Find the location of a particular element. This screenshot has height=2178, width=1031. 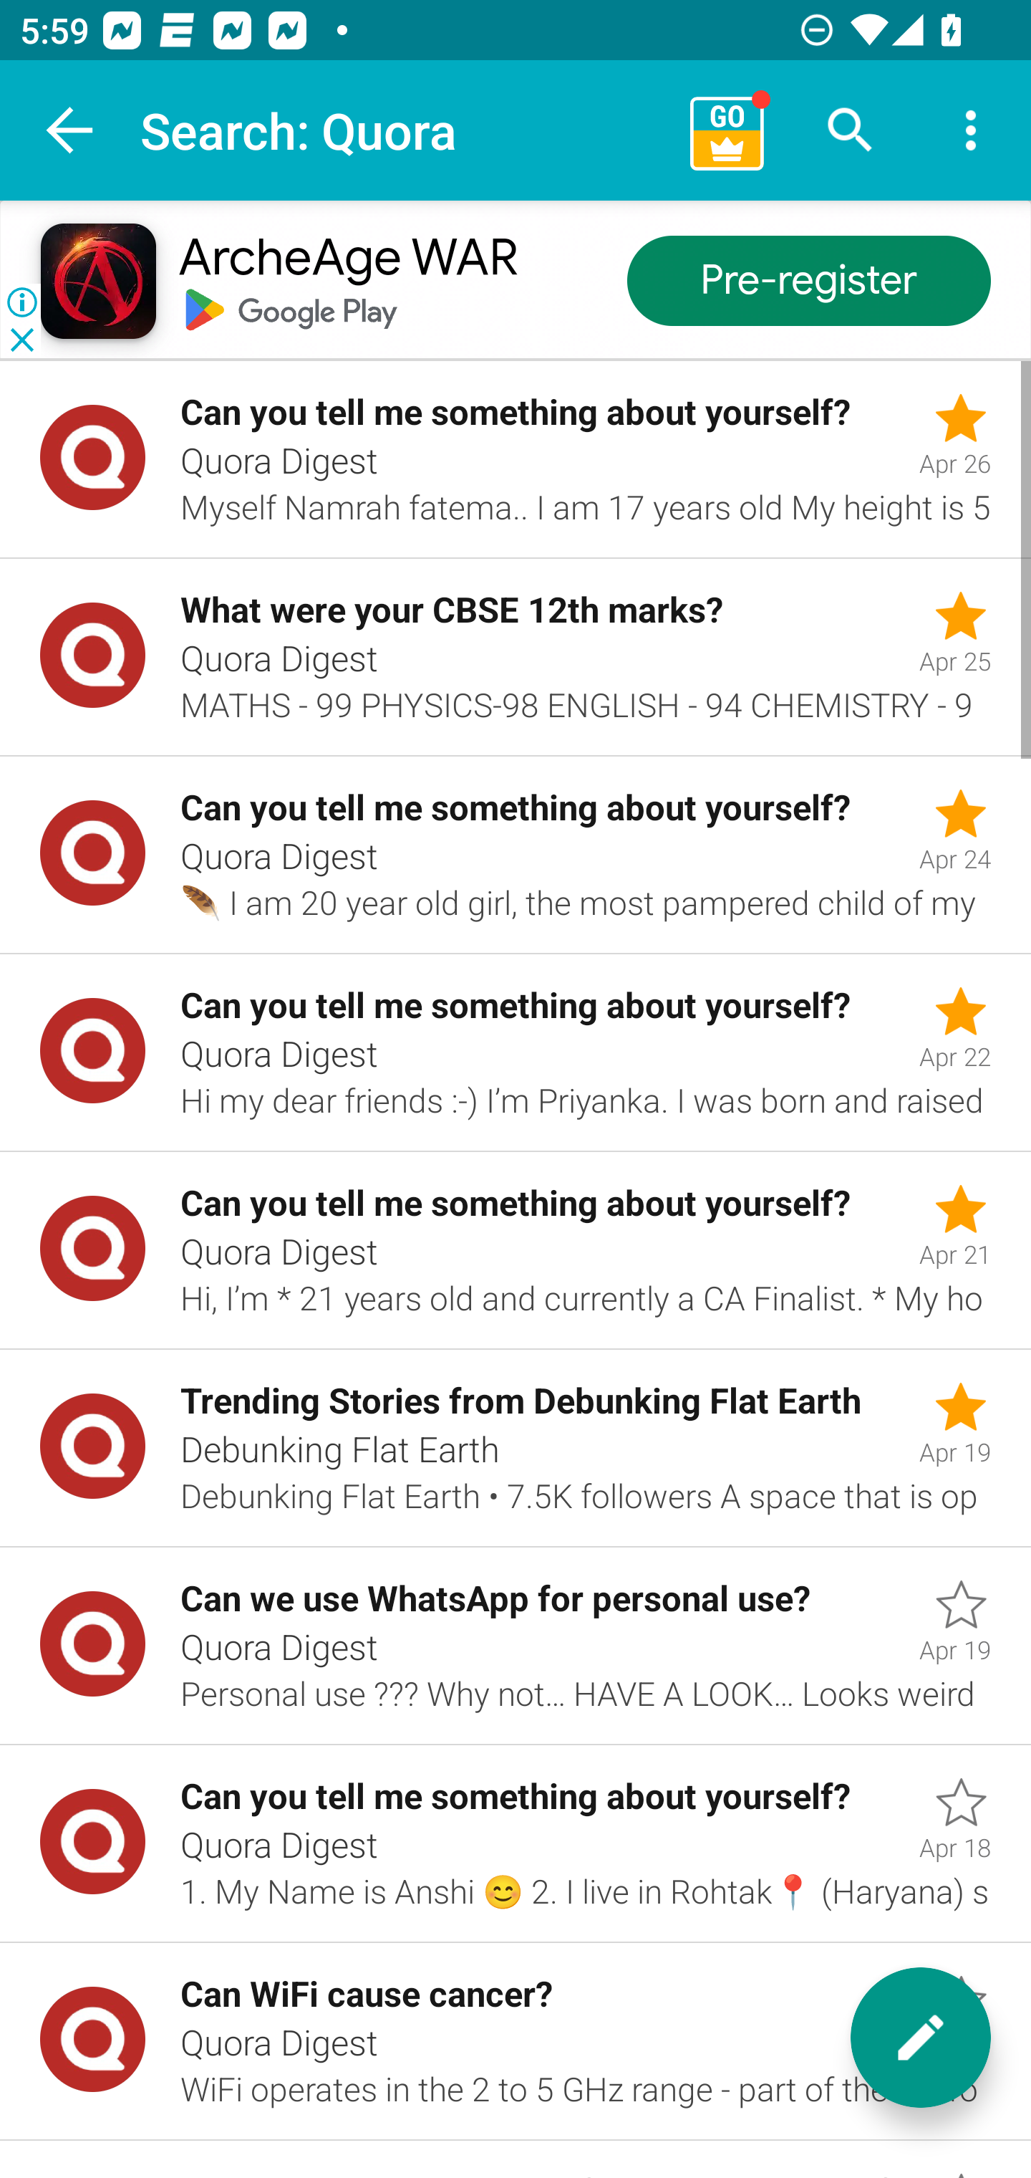

New message is located at coordinates (921, 2038).